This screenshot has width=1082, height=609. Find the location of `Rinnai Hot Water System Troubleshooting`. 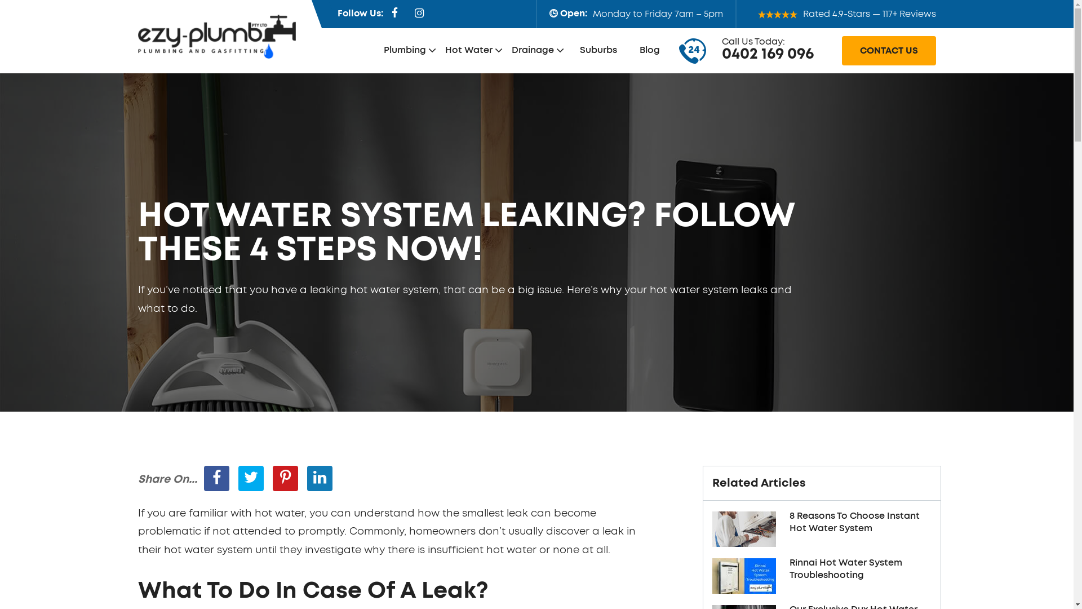

Rinnai Hot Water System Troubleshooting is located at coordinates (744, 575).